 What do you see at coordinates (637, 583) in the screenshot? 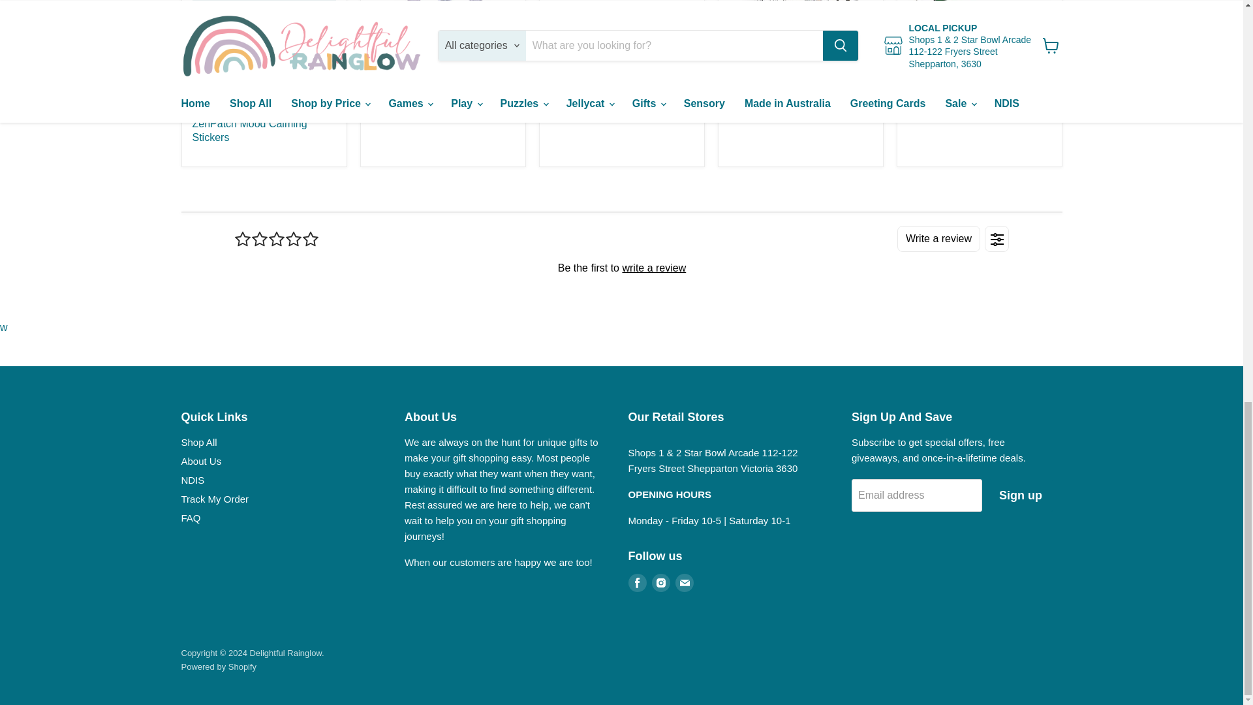
I see `Facebook` at bounding box center [637, 583].